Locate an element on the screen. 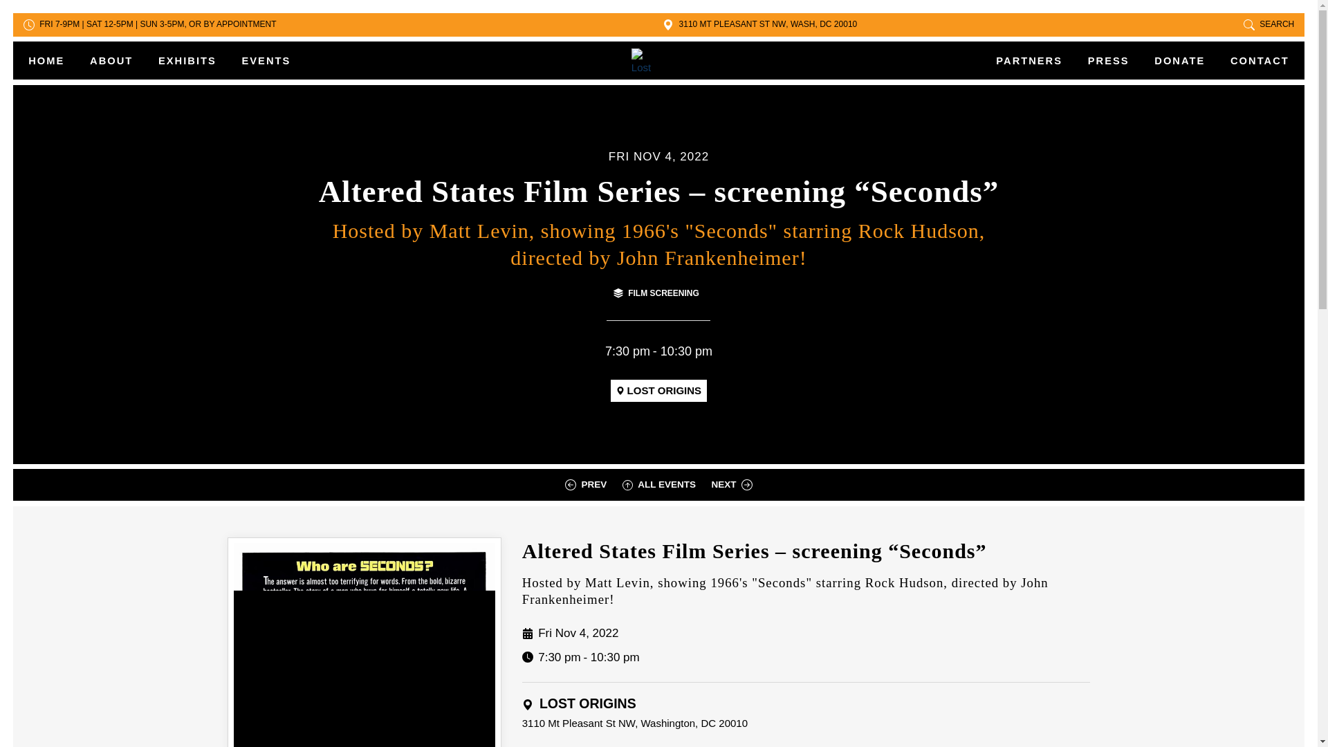 Image resolution: width=1328 pixels, height=747 pixels. Home is located at coordinates (53, 61).